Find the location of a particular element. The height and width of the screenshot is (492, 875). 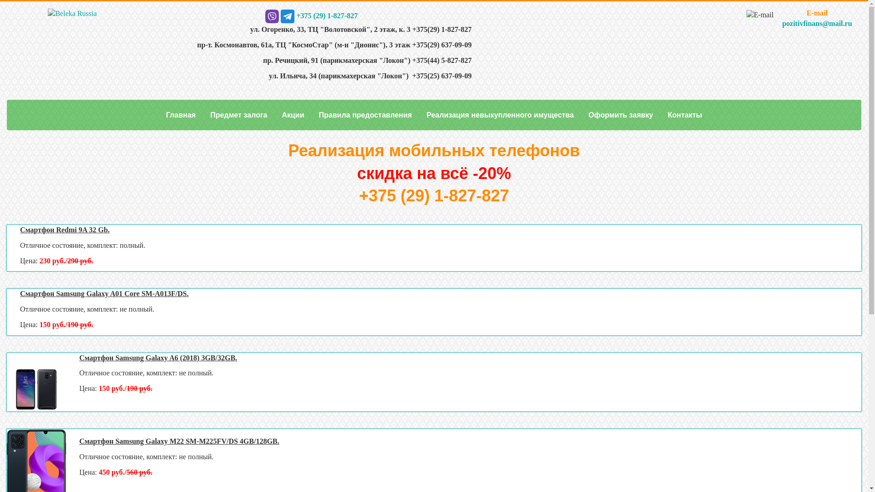

pozitivfinans@mail.ru is located at coordinates (817, 24).